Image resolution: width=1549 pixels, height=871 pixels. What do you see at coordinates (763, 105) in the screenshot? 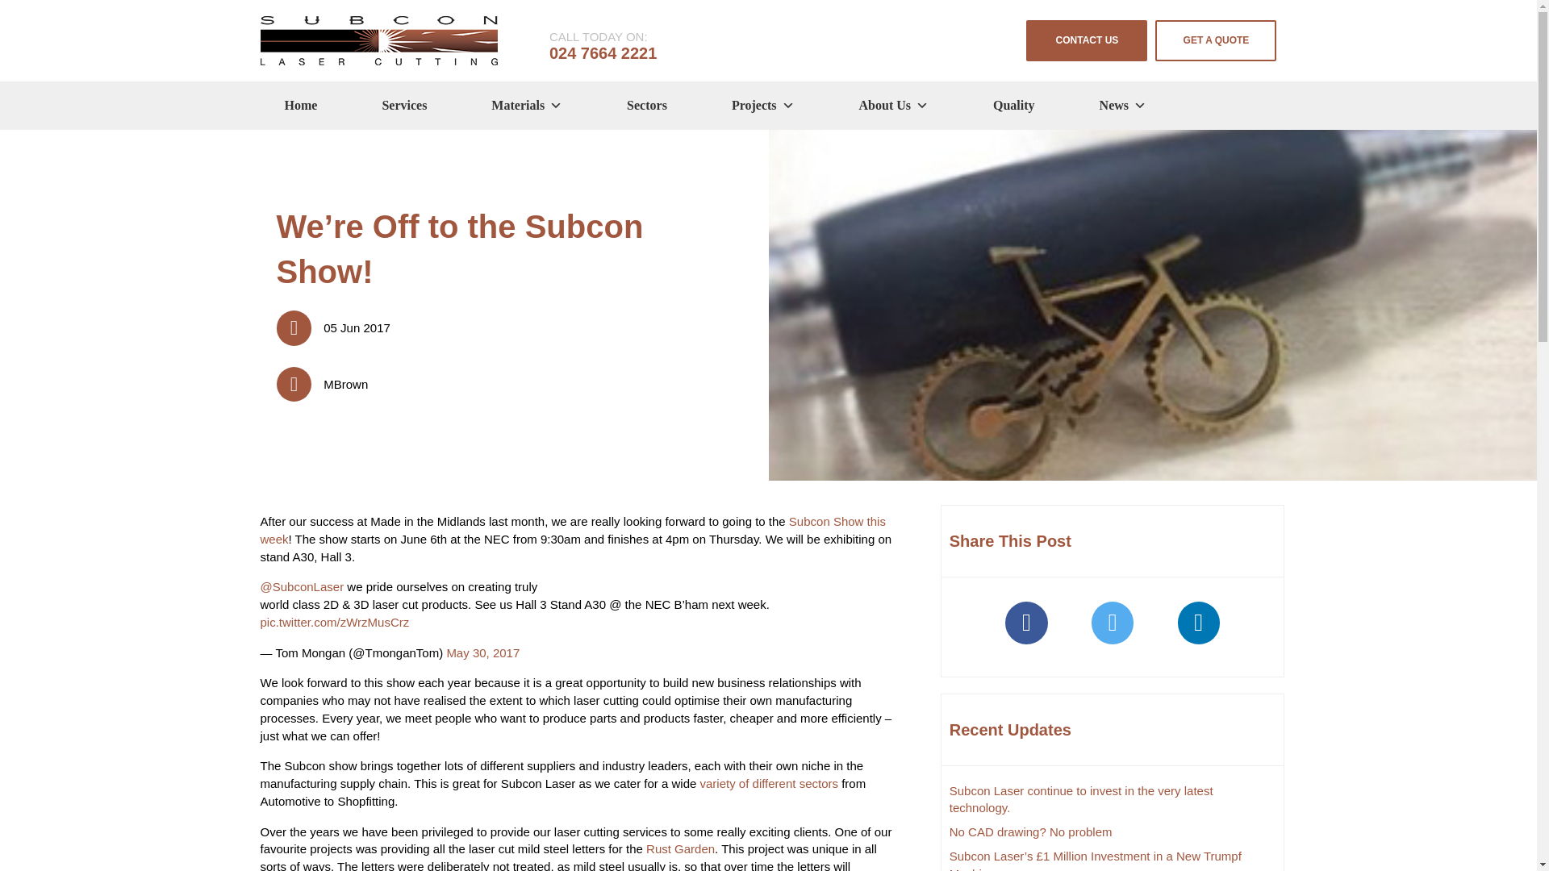
I see `Projects` at bounding box center [763, 105].